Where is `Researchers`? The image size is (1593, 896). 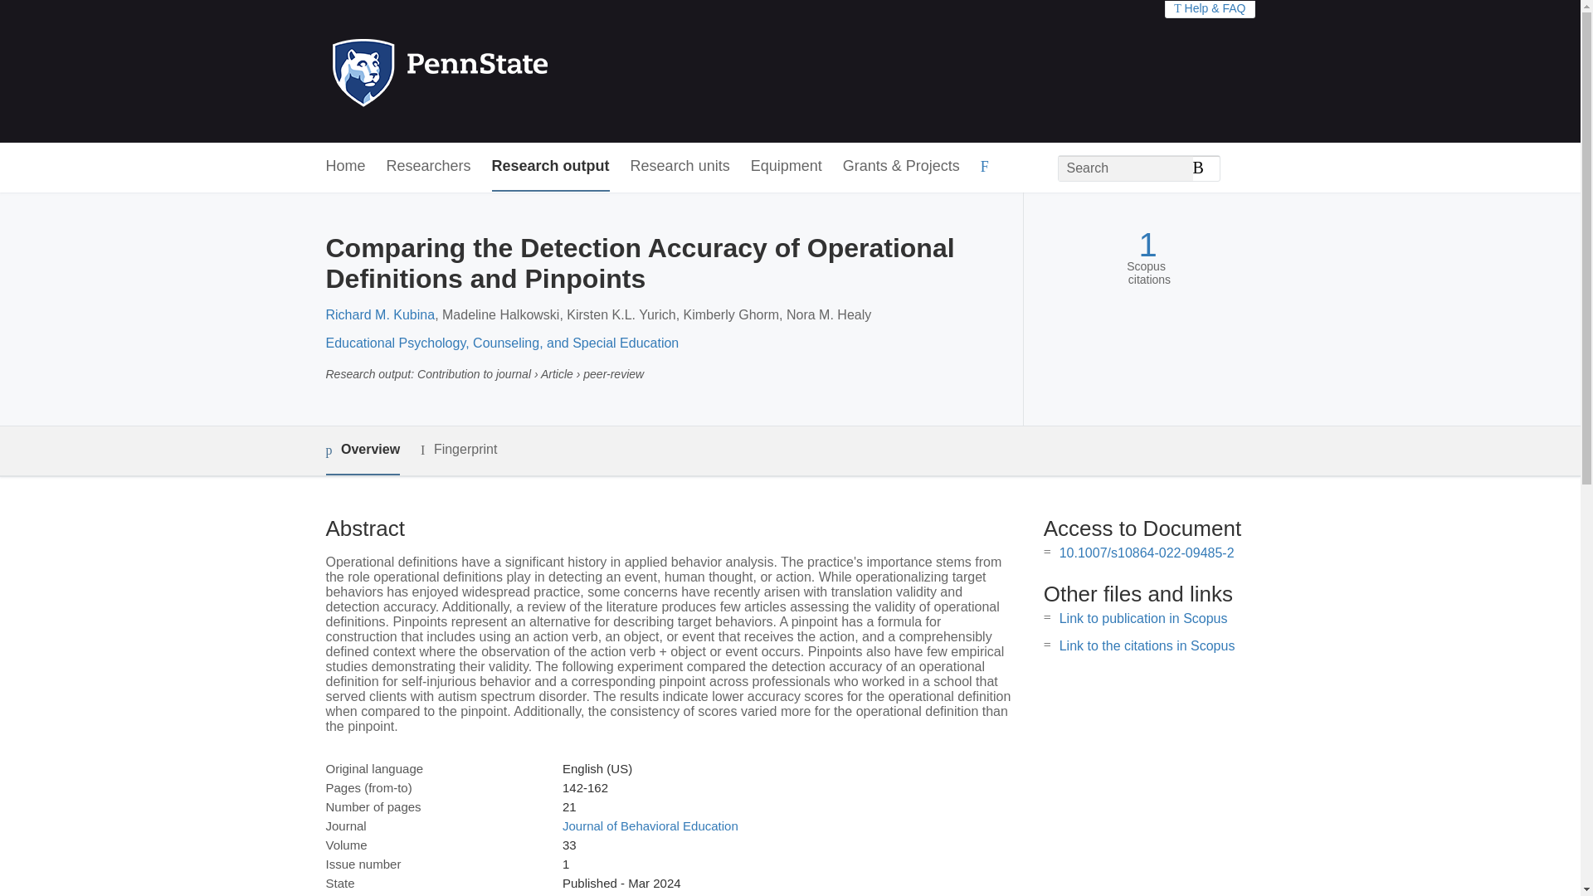 Researchers is located at coordinates (429, 167).